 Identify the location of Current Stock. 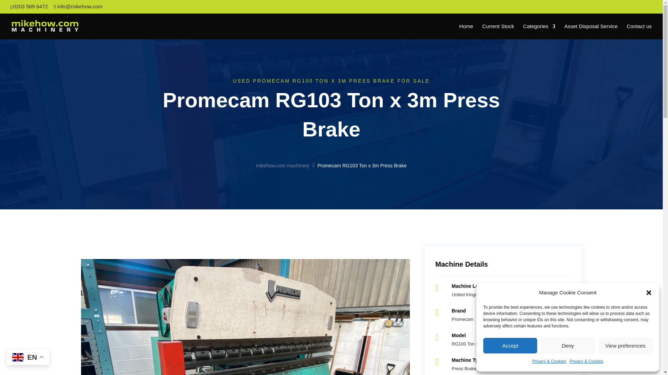
(498, 31).